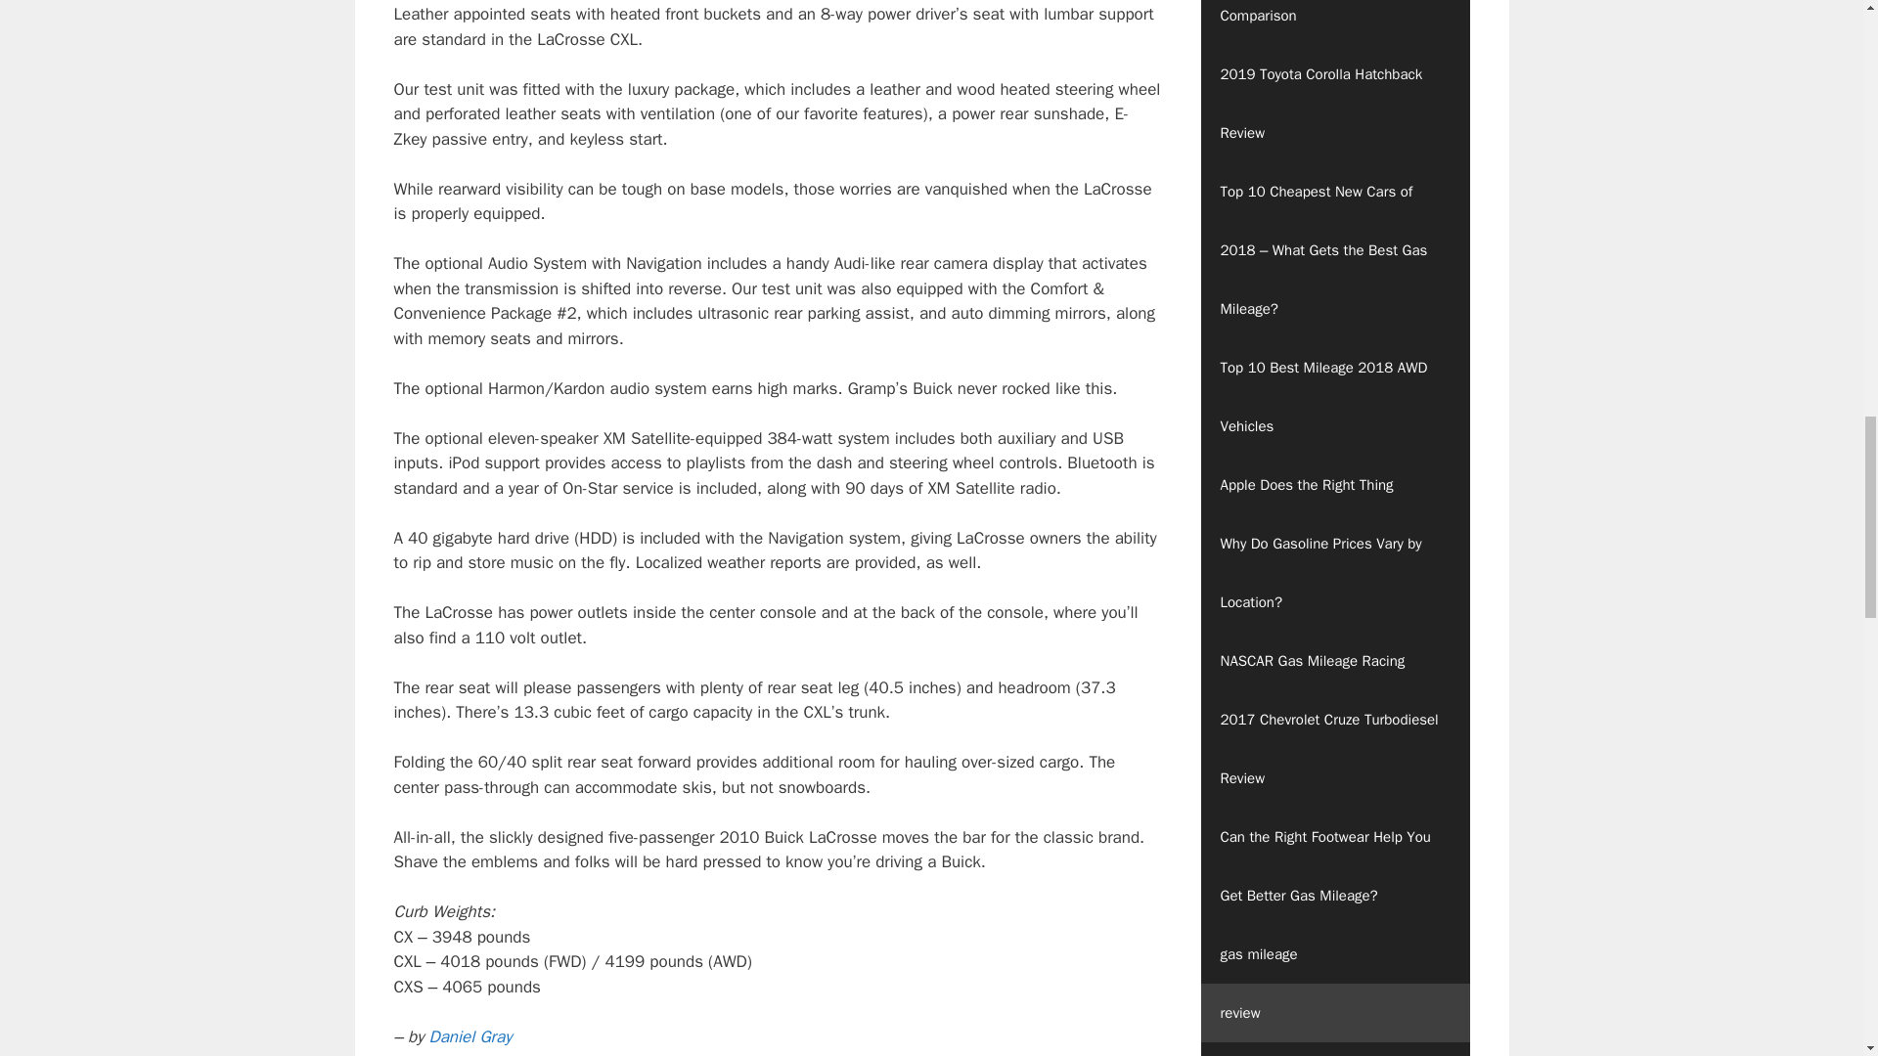 The width and height of the screenshot is (1878, 1056). What do you see at coordinates (1336, 104) in the screenshot?
I see `2019 Toyota Corolla Hatchback Review` at bounding box center [1336, 104].